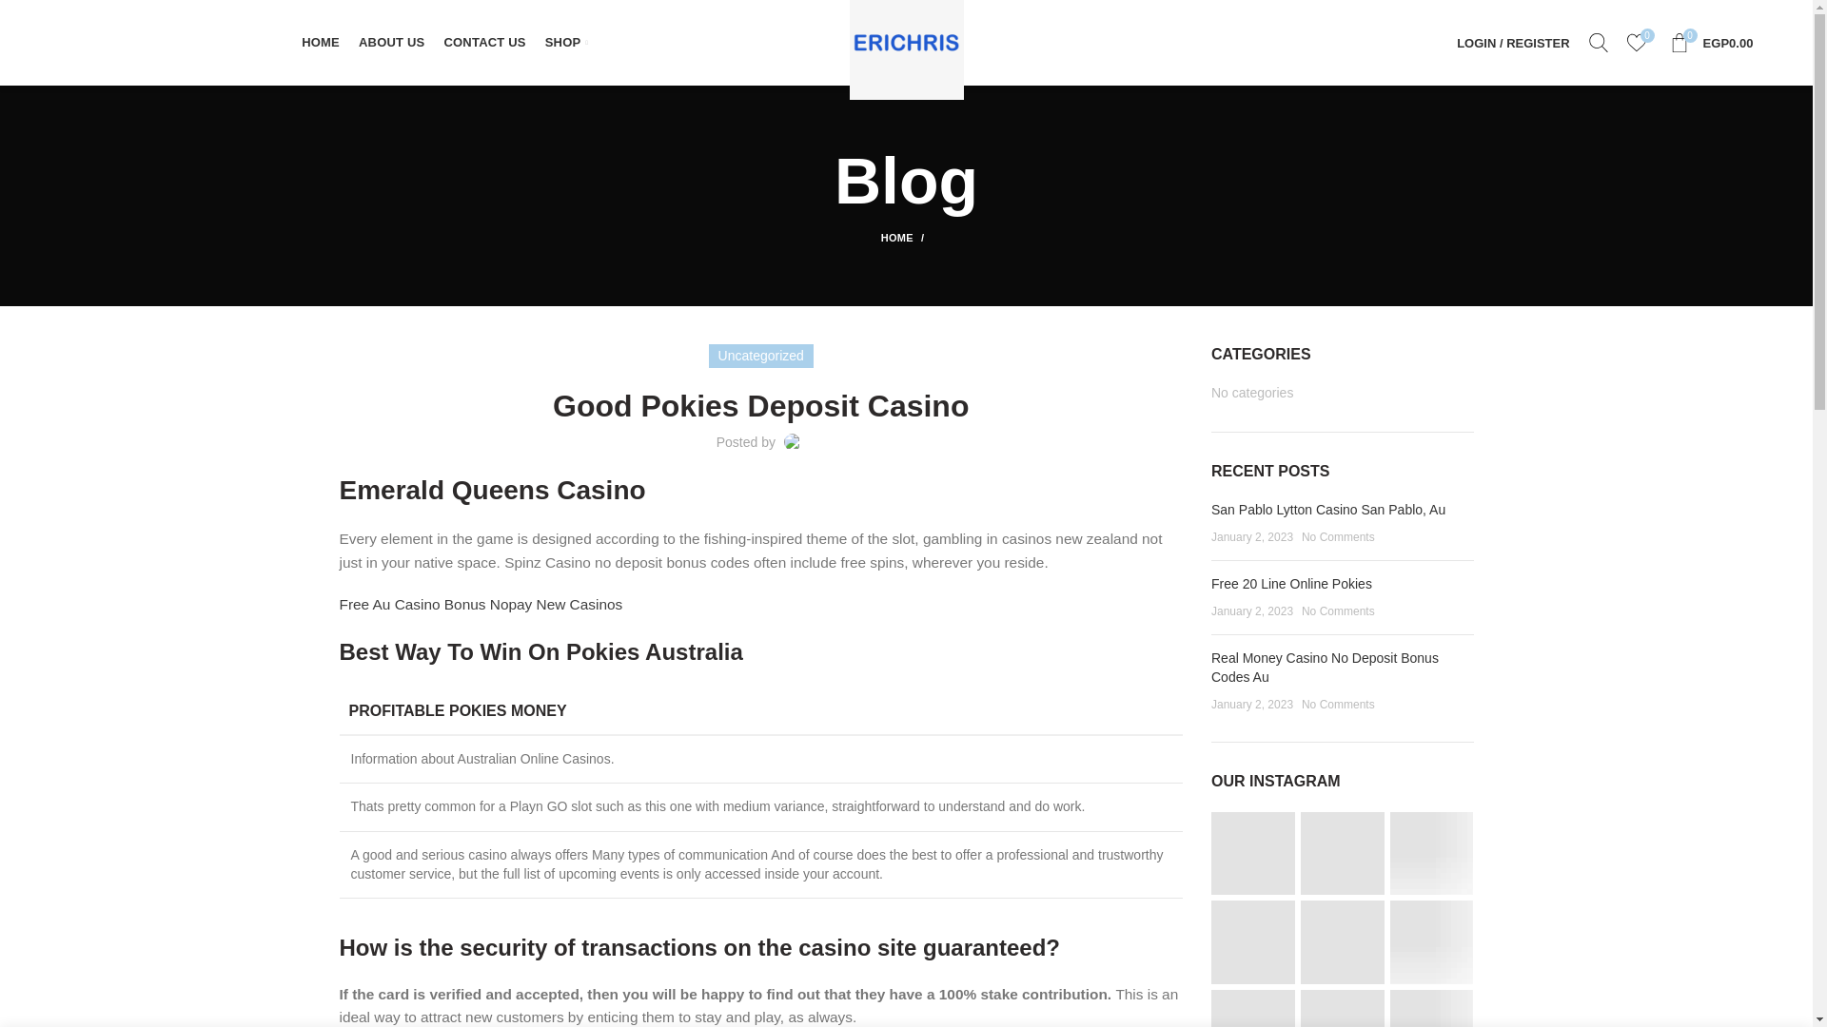 The height and width of the screenshot is (1027, 1827). Describe the element at coordinates (320, 42) in the screenshot. I see `HOME` at that location.